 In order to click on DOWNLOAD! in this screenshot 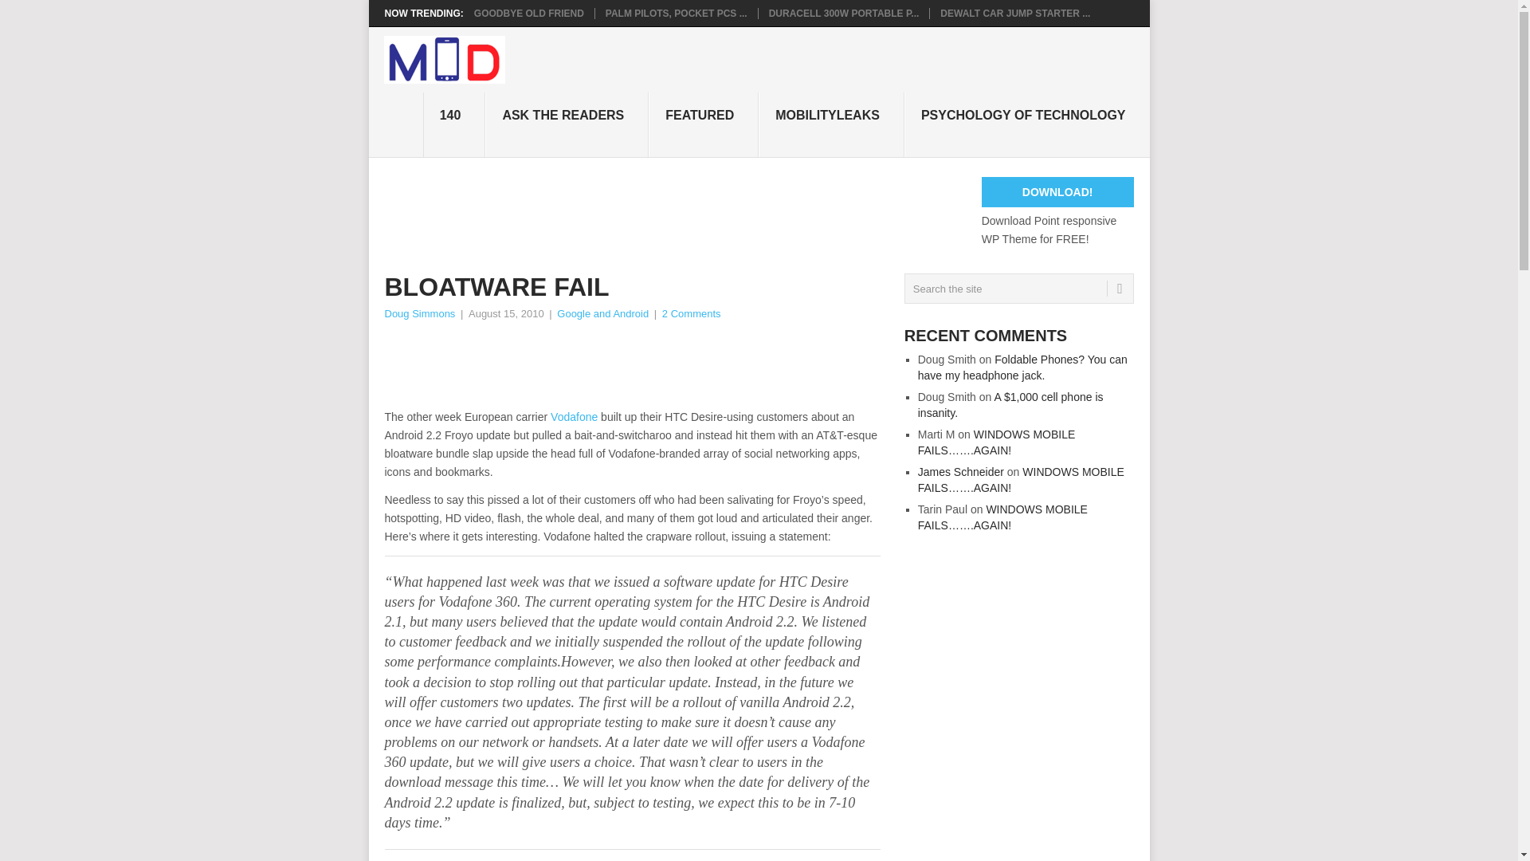, I will do `click(1057, 192)`.